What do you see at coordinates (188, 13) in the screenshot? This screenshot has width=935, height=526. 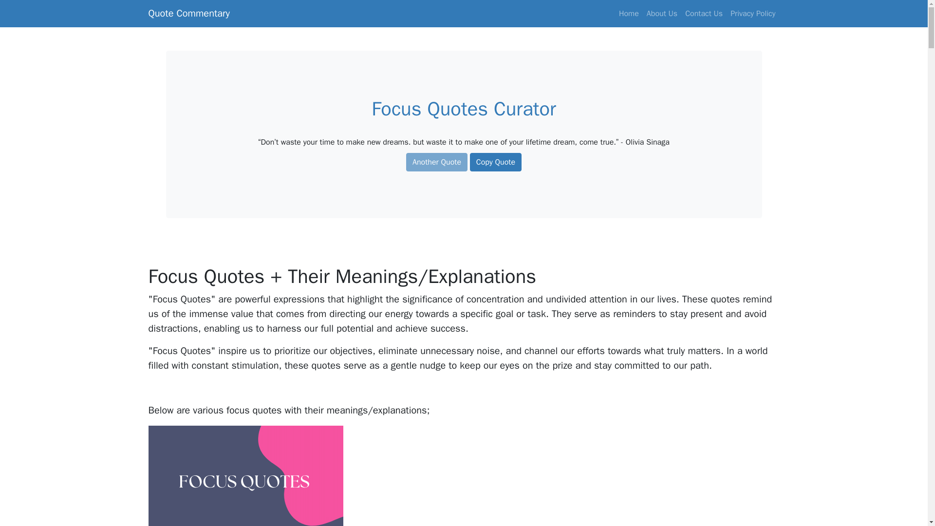 I see `Quote Commentary` at bounding box center [188, 13].